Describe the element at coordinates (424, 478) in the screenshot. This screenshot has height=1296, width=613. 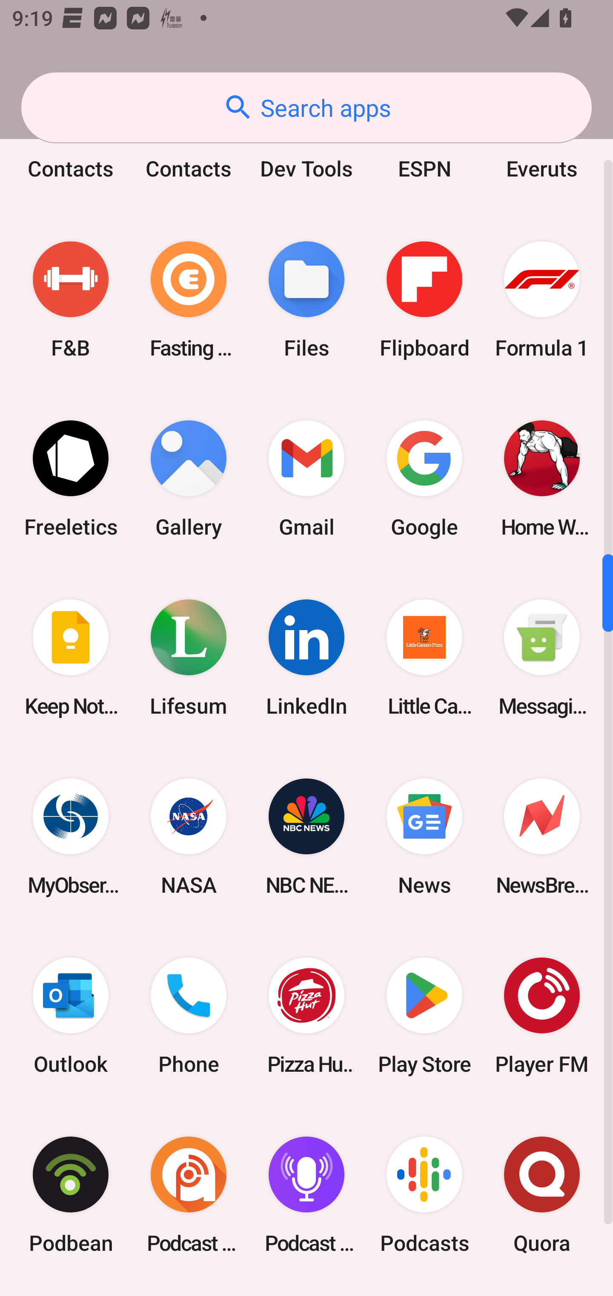
I see `Google` at that location.